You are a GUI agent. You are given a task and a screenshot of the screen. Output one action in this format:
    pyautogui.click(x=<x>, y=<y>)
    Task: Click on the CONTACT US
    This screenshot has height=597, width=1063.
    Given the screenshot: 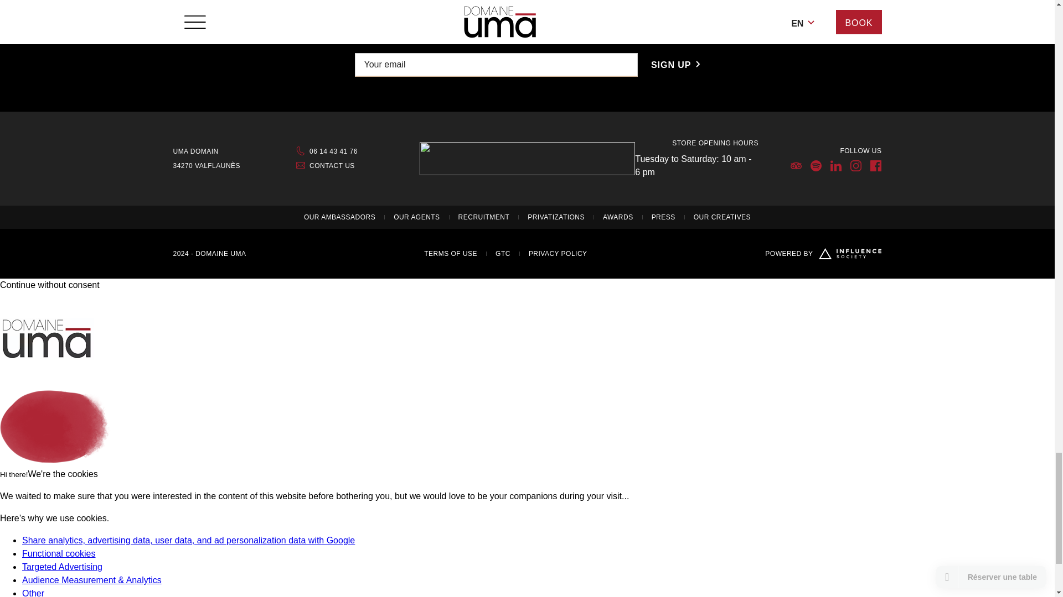 What is the action you would take?
    pyautogui.click(x=358, y=165)
    